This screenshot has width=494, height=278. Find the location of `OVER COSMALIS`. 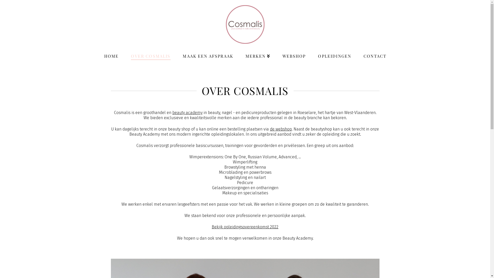

OVER COSMALIS is located at coordinates (150, 53).